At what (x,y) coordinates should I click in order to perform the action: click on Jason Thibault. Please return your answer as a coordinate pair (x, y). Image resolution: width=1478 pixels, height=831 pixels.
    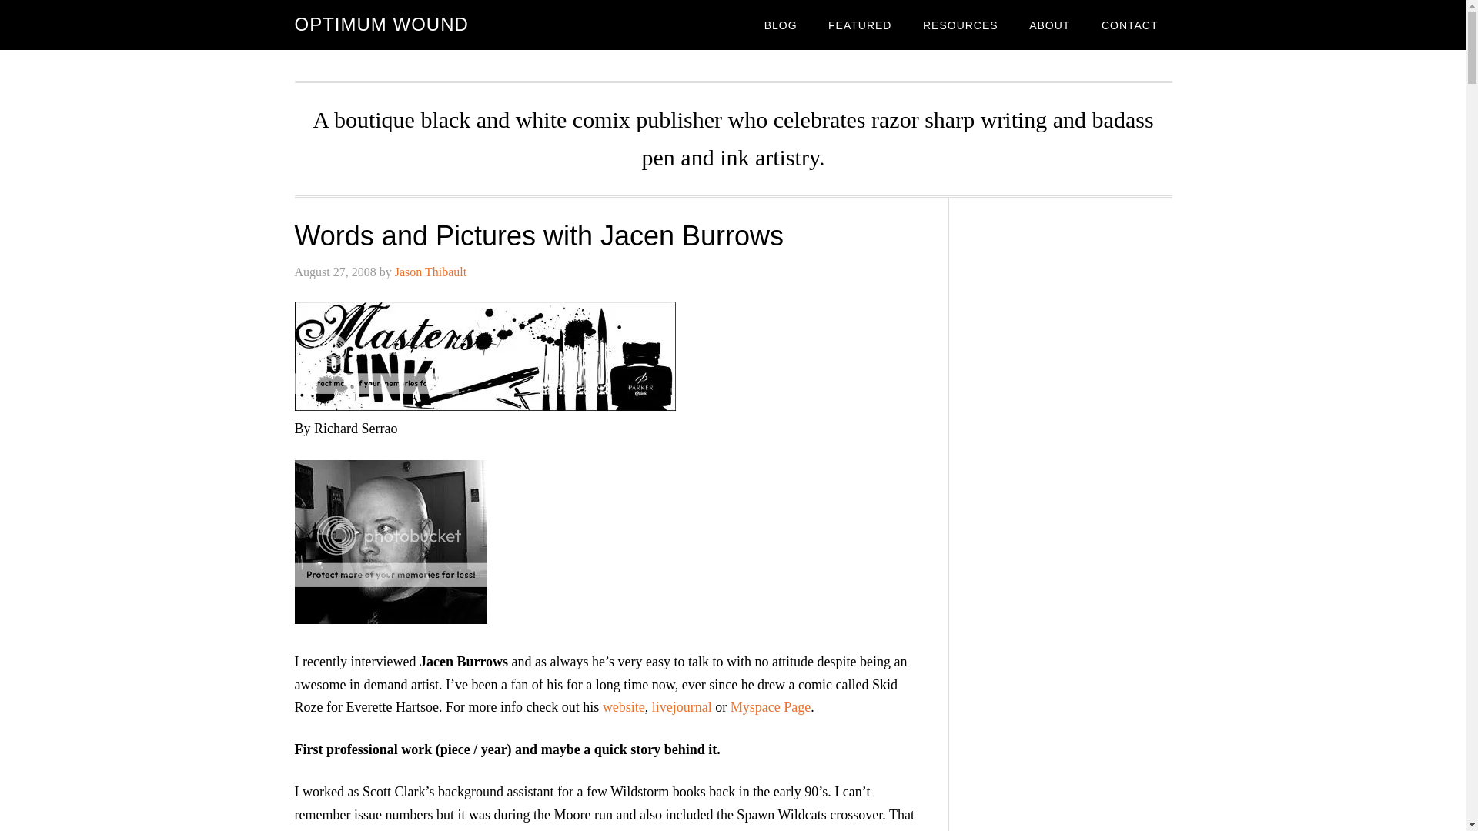
    Looking at the image, I should click on (430, 271).